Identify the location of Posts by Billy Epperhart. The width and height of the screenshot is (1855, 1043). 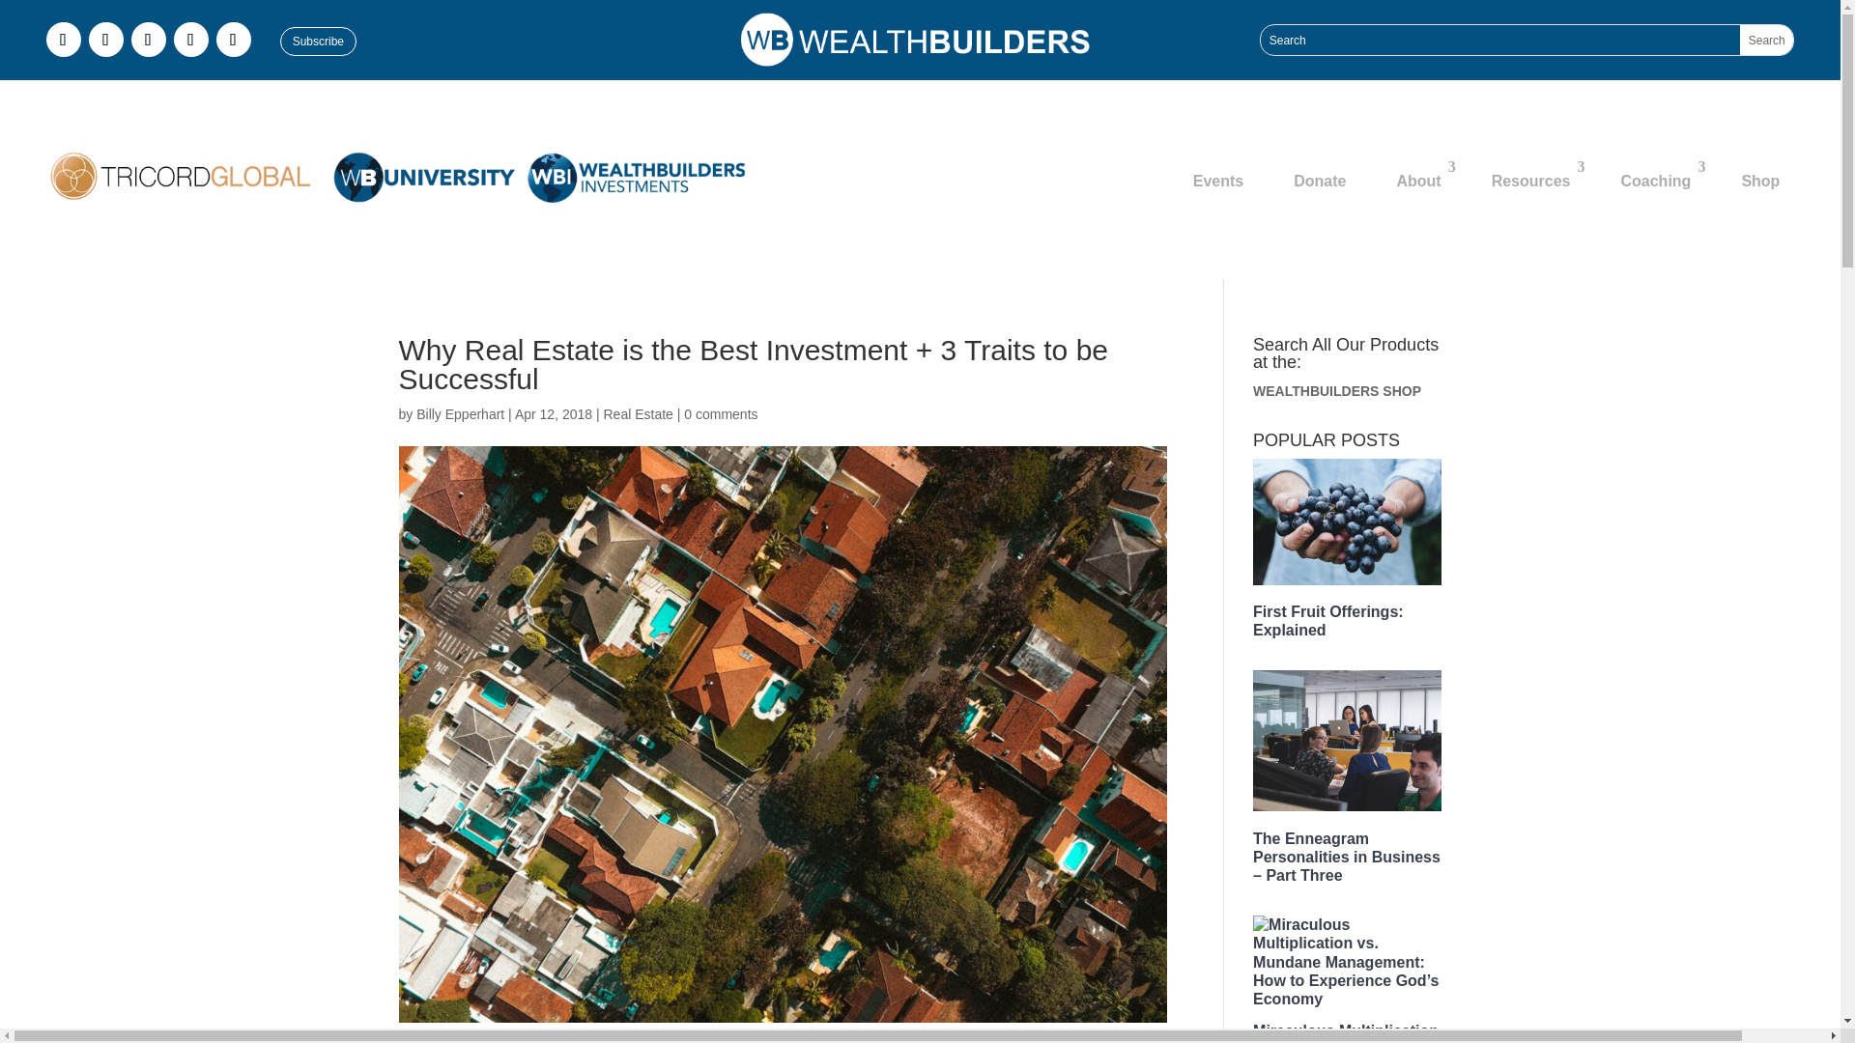
(460, 414).